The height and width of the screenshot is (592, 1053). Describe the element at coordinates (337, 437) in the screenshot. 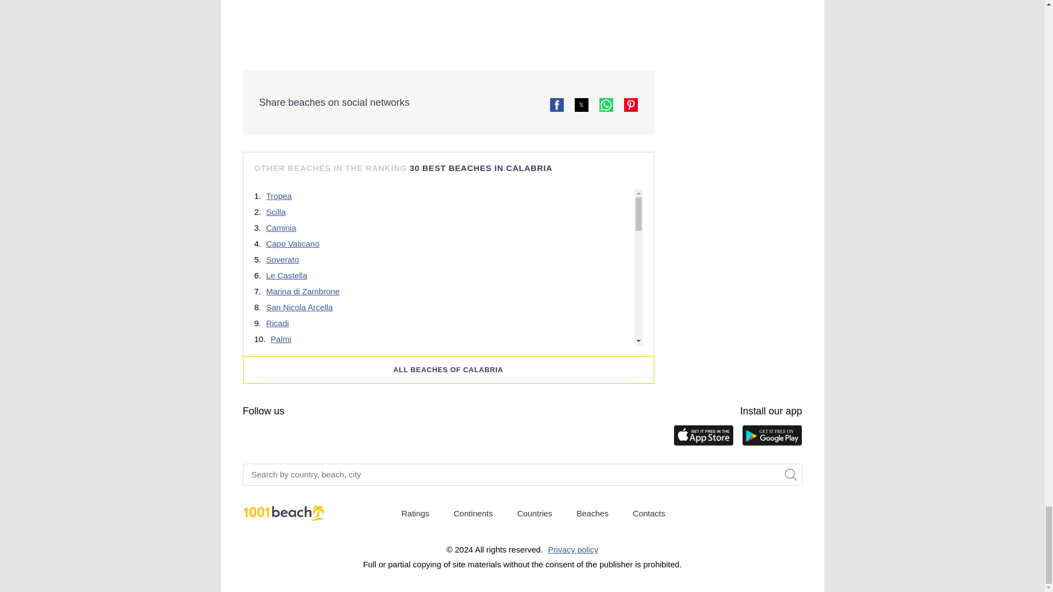

I see `Twitter` at that location.